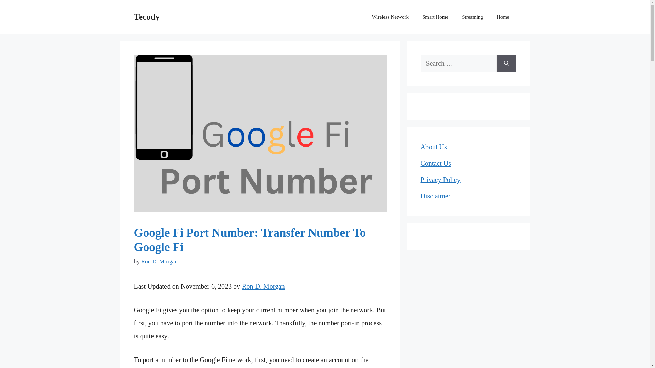 The width and height of the screenshot is (655, 368). What do you see at coordinates (263, 286) in the screenshot?
I see `Ron D. Morgan` at bounding box center [263, 286].